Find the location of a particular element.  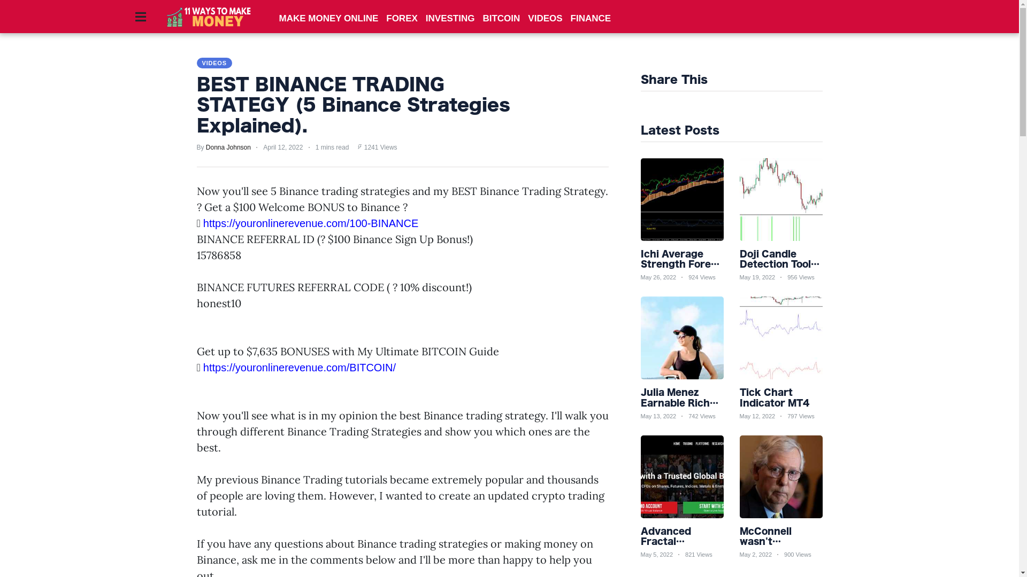

https://youronlinerevenue.com/BITCOIN/ is located at coordinates (300, 368).